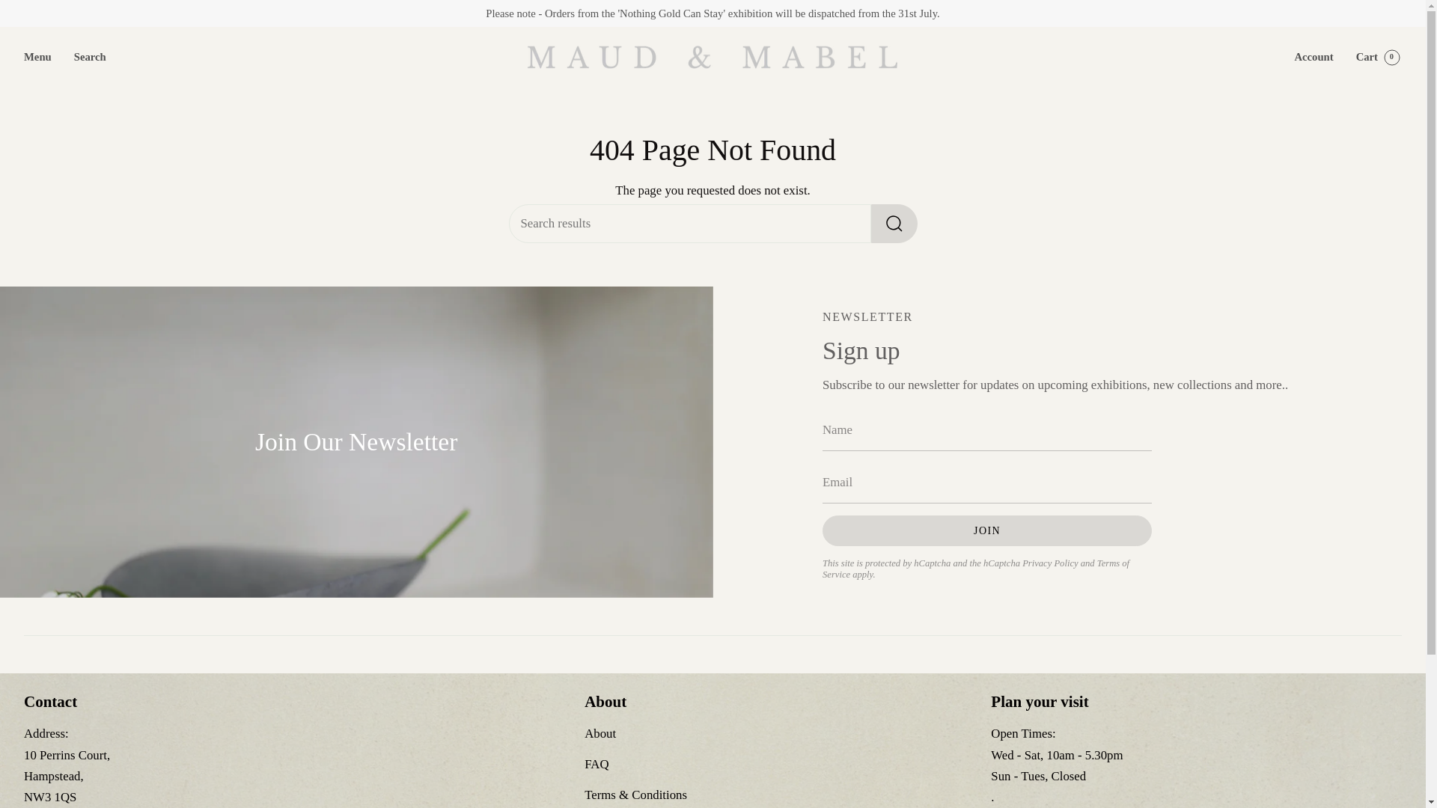 The image size is (1437, 808). What do you see at coordinates (90, 57) in the screenshot?
I see `Search` at bounding box center [90, 57].